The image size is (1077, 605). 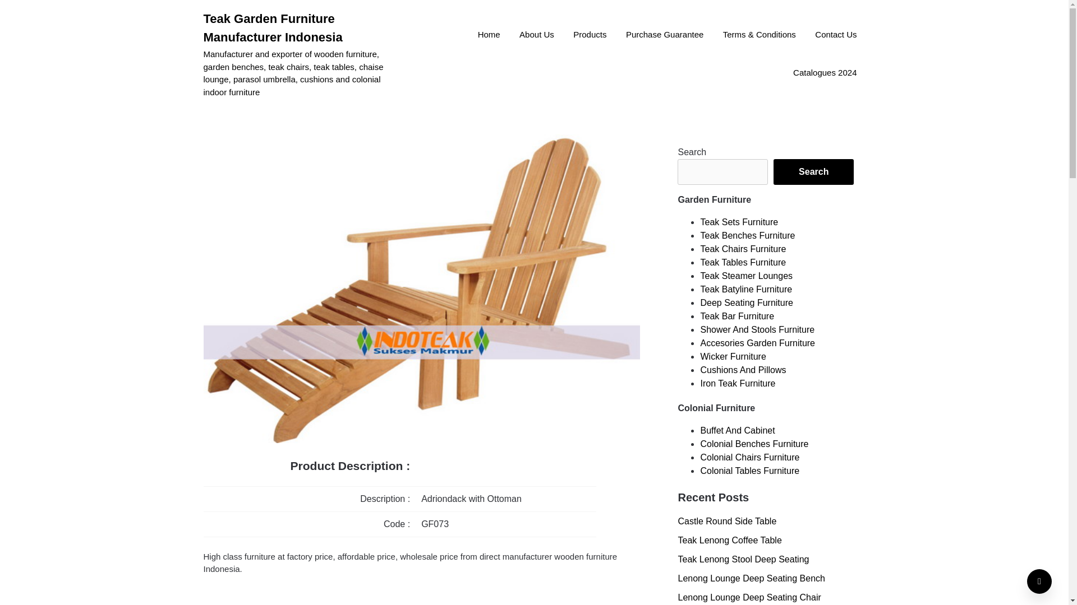 What do you see at coordinates (1039, 581) in the screenshot?
I see `To Top` at bounding box center [1039, 581].